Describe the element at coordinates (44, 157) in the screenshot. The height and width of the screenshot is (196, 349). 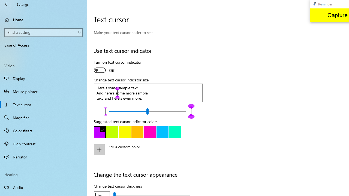
I see `Narrator` at that location.